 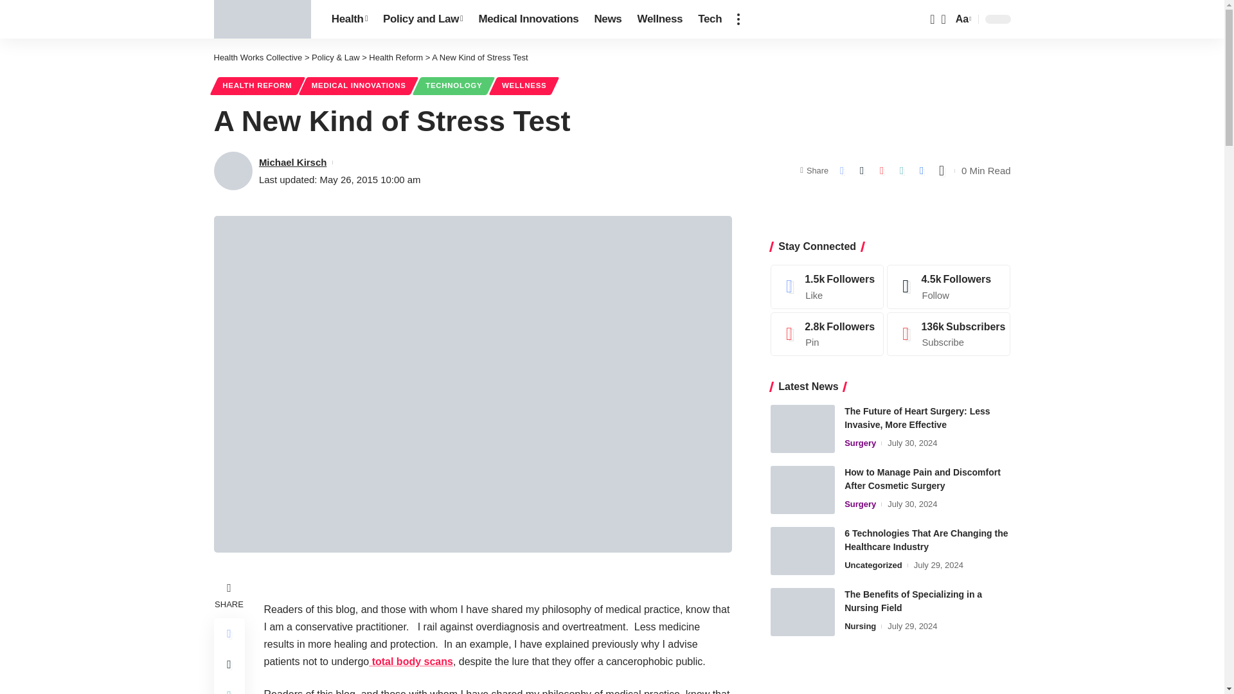 I want to click on Medical Innovations, so click(x=528, y=19).